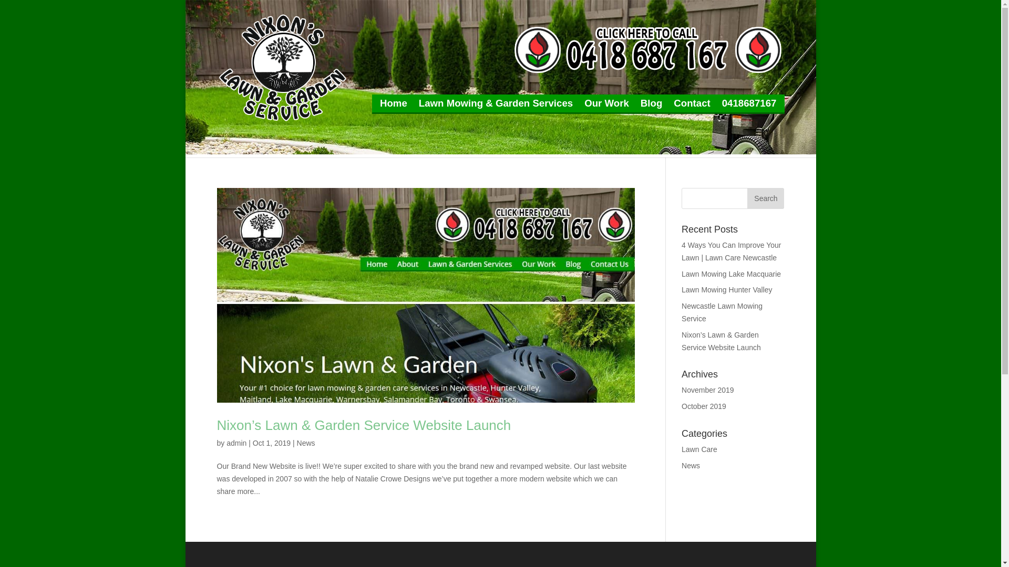  What do you see at coordinates (236, 443) in the screenshot?
I see `admin` at bounding box center [236, 443].